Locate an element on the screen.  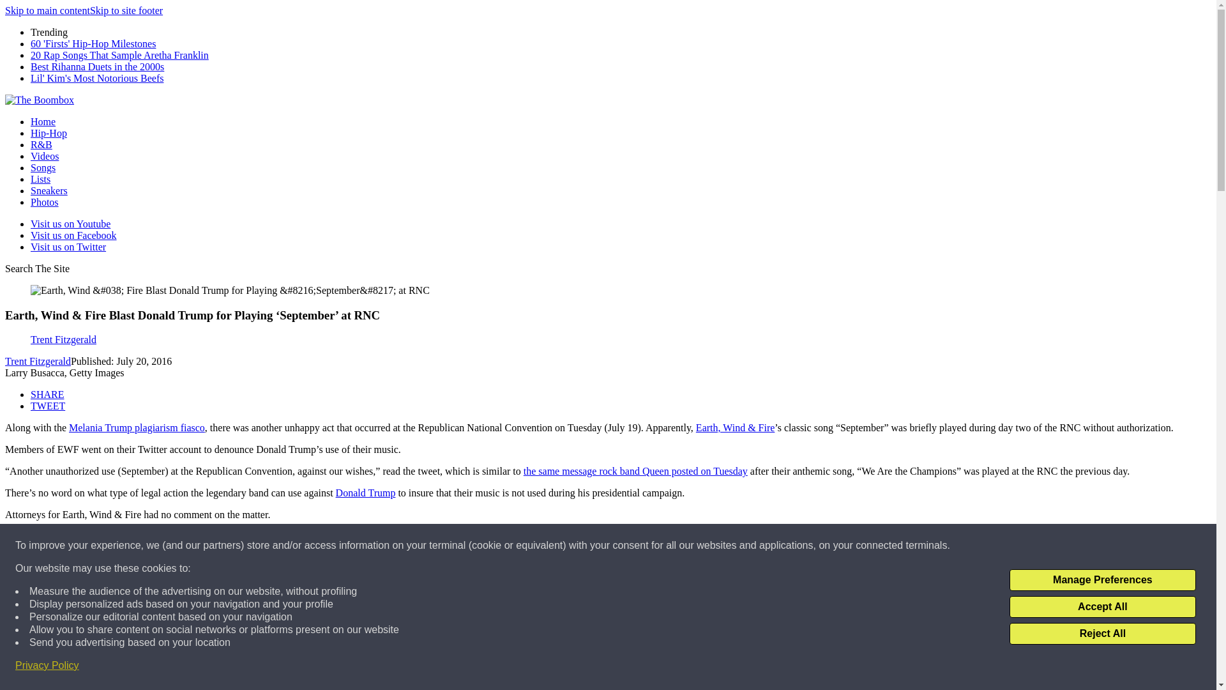
Lists is located at coordinates (40, 179).